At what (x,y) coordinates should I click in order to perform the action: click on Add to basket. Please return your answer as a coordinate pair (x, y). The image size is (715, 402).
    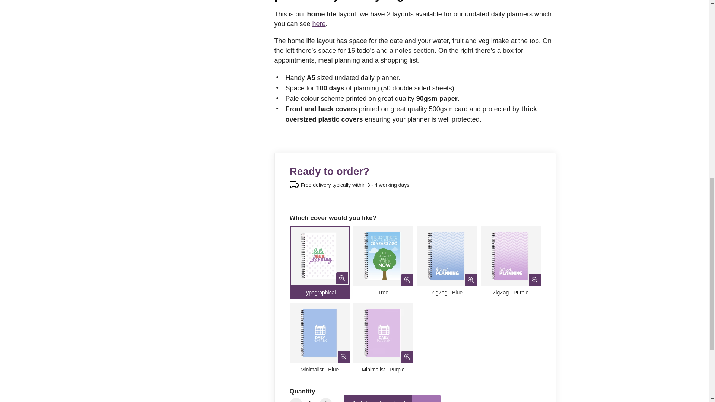
    Looking at the image, I should click on (379, 398).